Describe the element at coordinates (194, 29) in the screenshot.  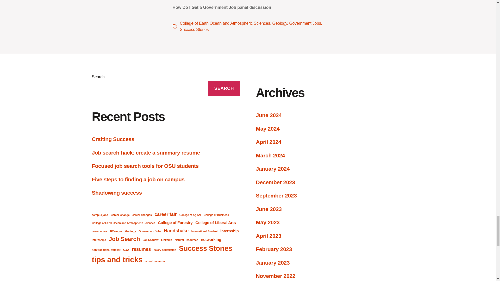
I see `Success Stories` at that location.